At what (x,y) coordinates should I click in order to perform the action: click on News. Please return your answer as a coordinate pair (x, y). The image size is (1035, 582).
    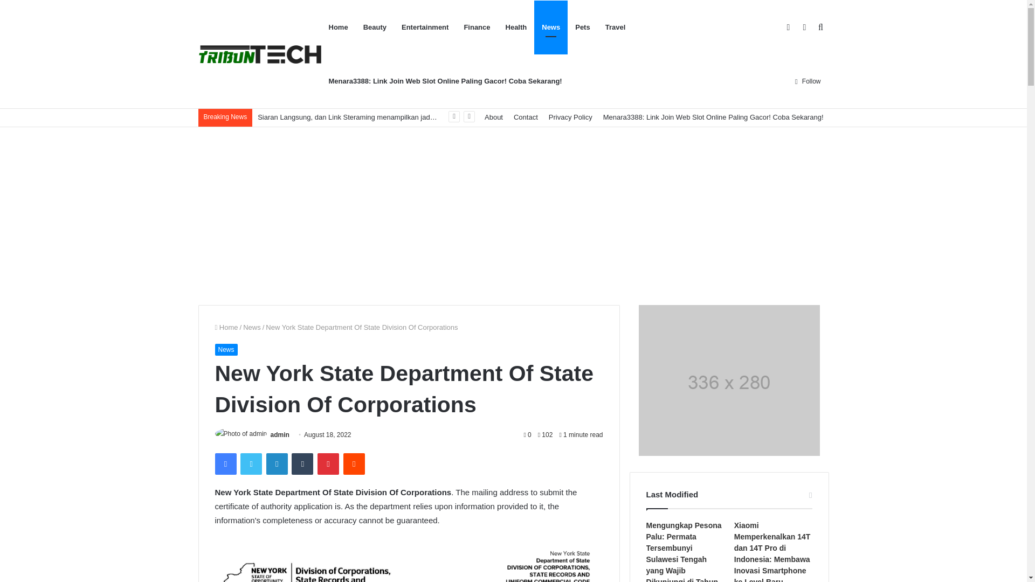
    Looking at the image, I should click on (550, 27).